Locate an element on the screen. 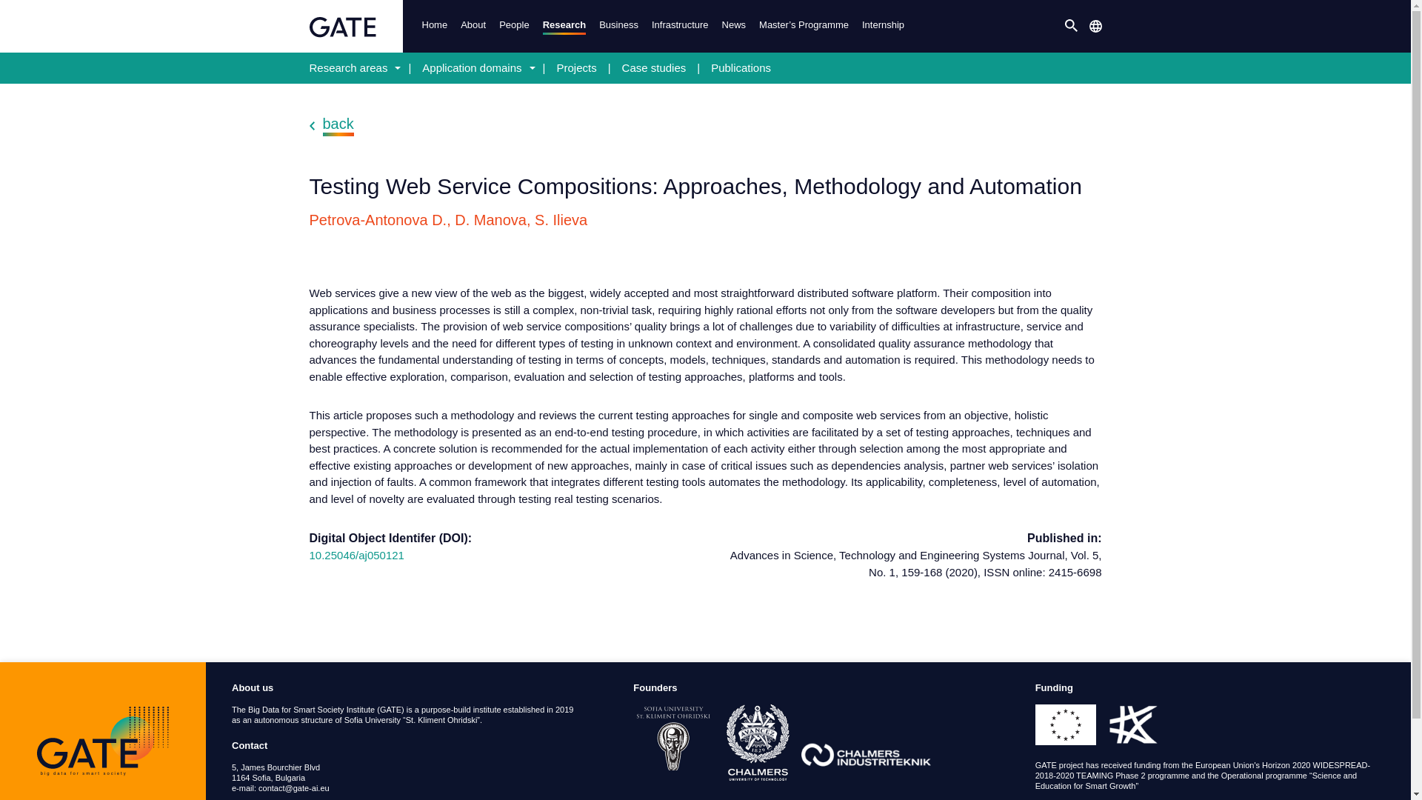 This screenshot has width=1422, height=800. Infrastructure is located at coordinates (679, 27).